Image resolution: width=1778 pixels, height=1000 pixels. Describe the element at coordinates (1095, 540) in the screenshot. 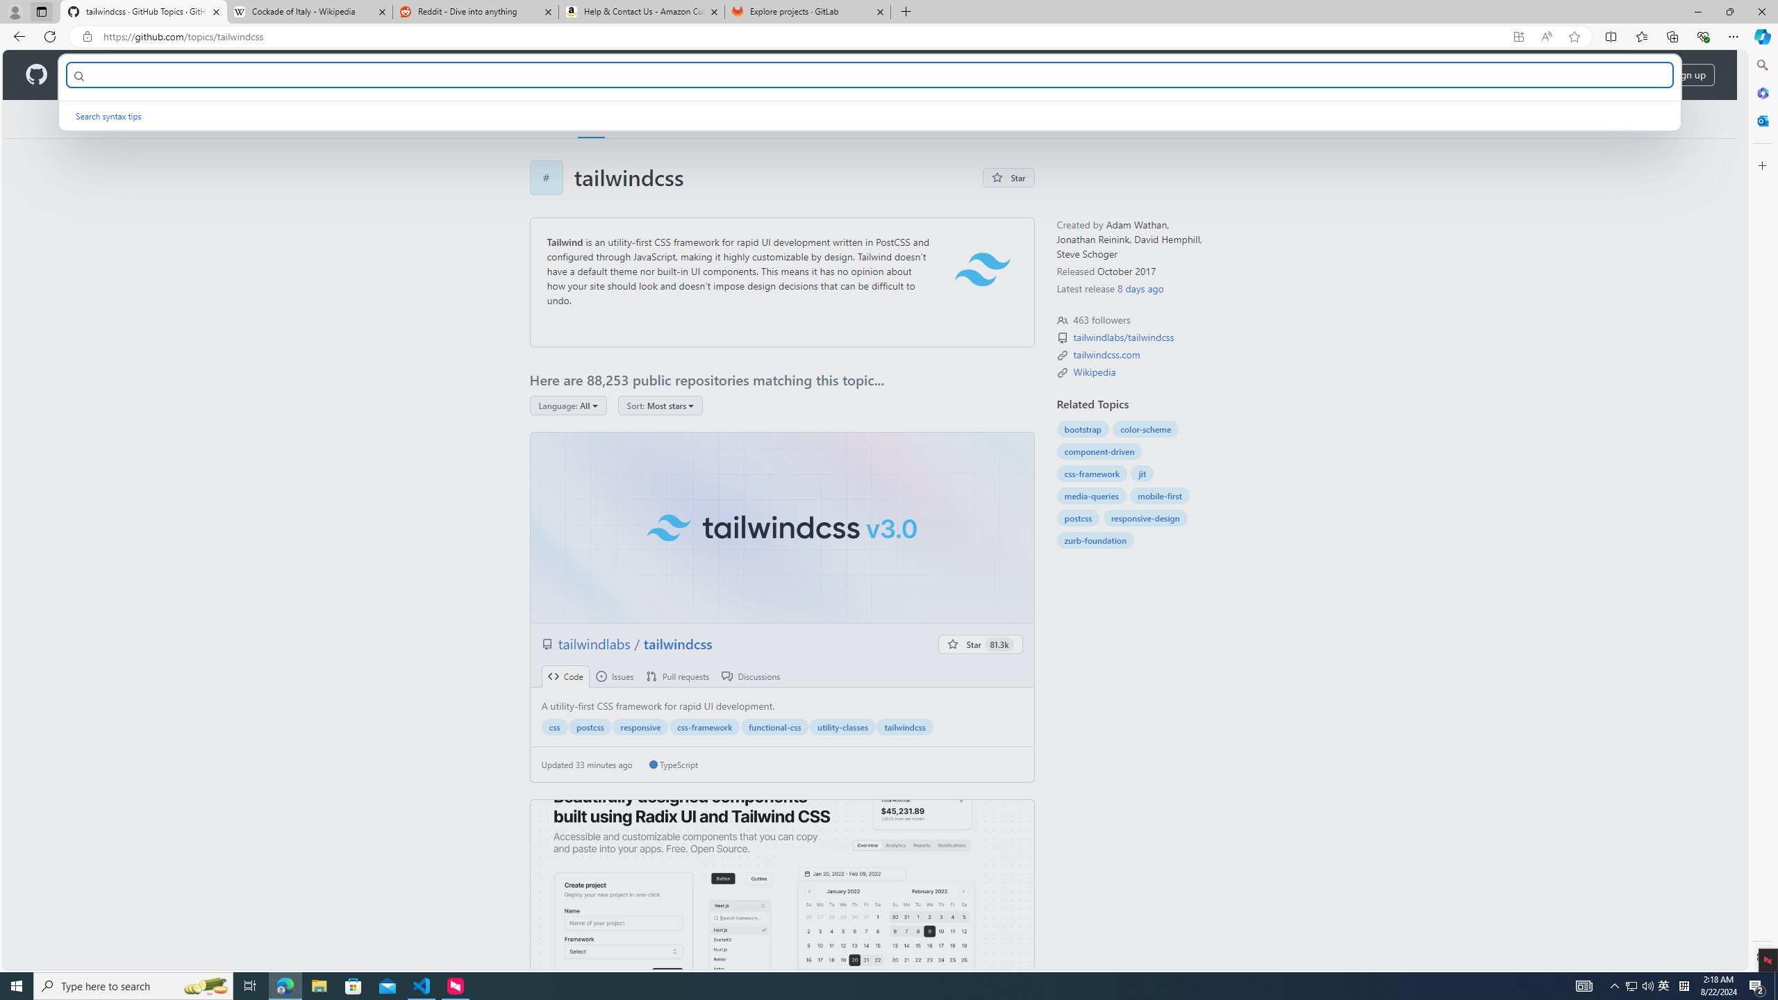

I see `zurb-foundation` at that location.